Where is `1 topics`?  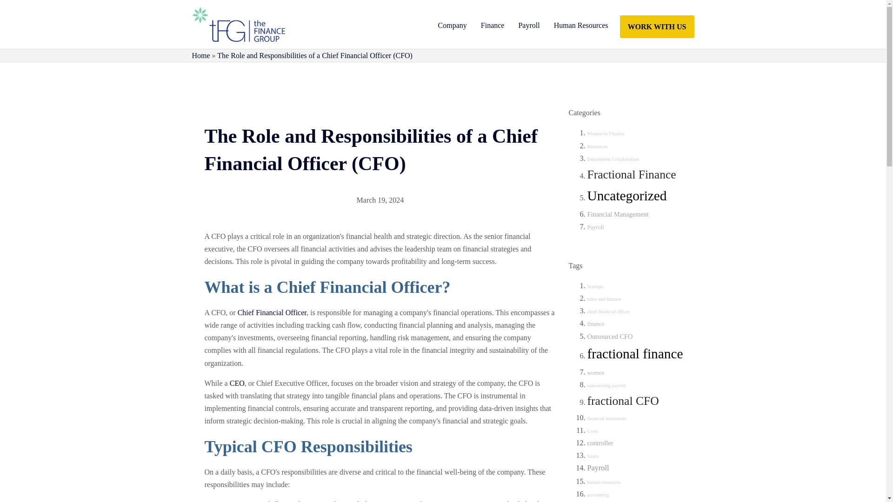
1 topics is located at coordinates (604, 299).